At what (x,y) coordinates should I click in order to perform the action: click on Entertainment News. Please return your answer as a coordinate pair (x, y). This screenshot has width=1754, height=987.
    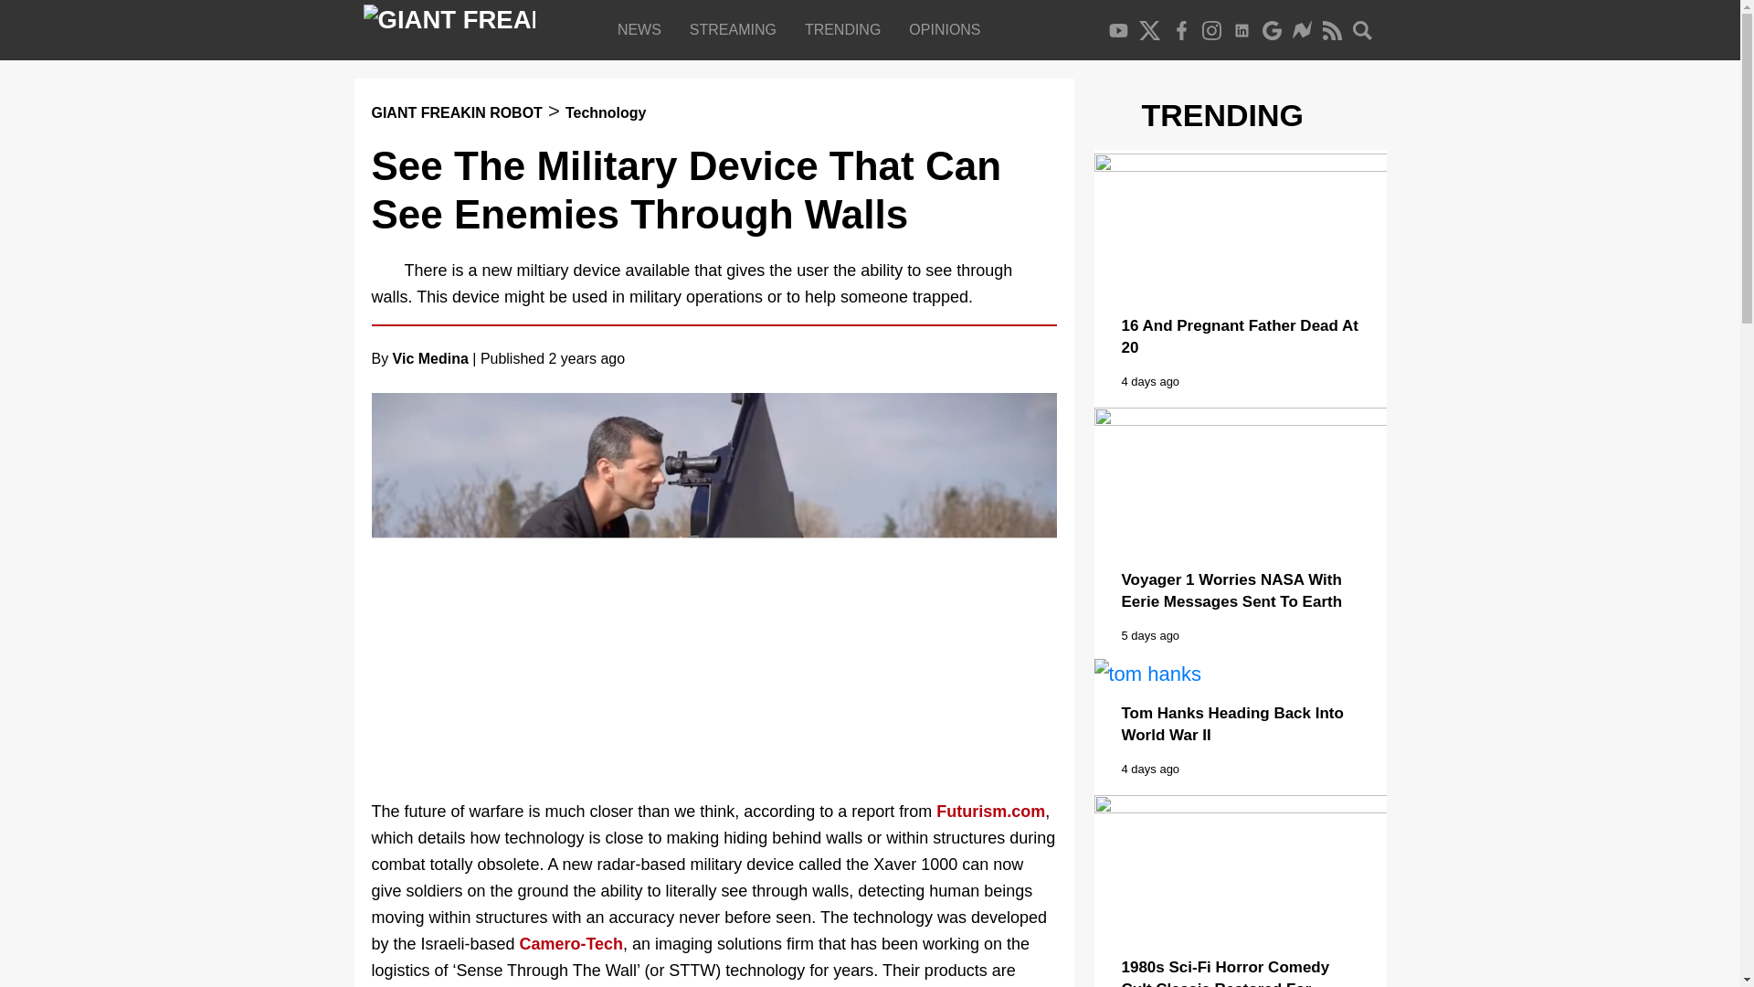
    Looking at the image, I should click on (643, 29).